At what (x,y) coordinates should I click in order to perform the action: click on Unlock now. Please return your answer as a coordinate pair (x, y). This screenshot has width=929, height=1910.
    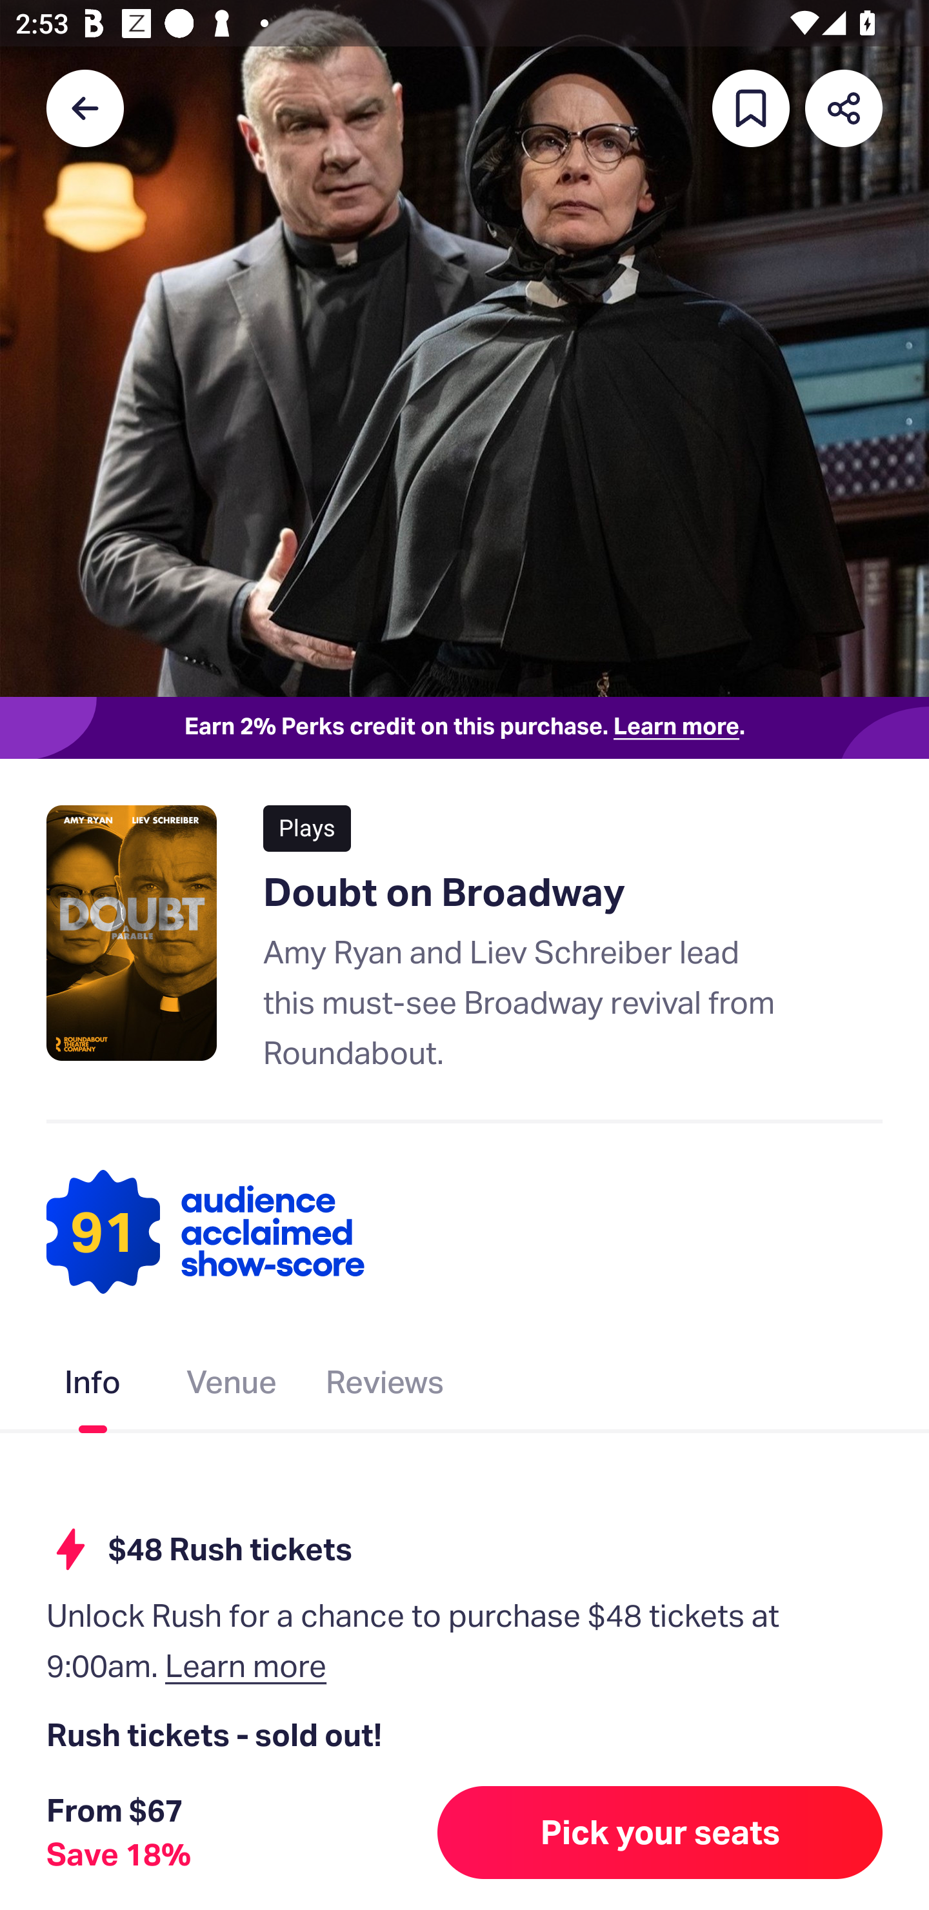
    Looking at the image, I should click on (400, 1845).